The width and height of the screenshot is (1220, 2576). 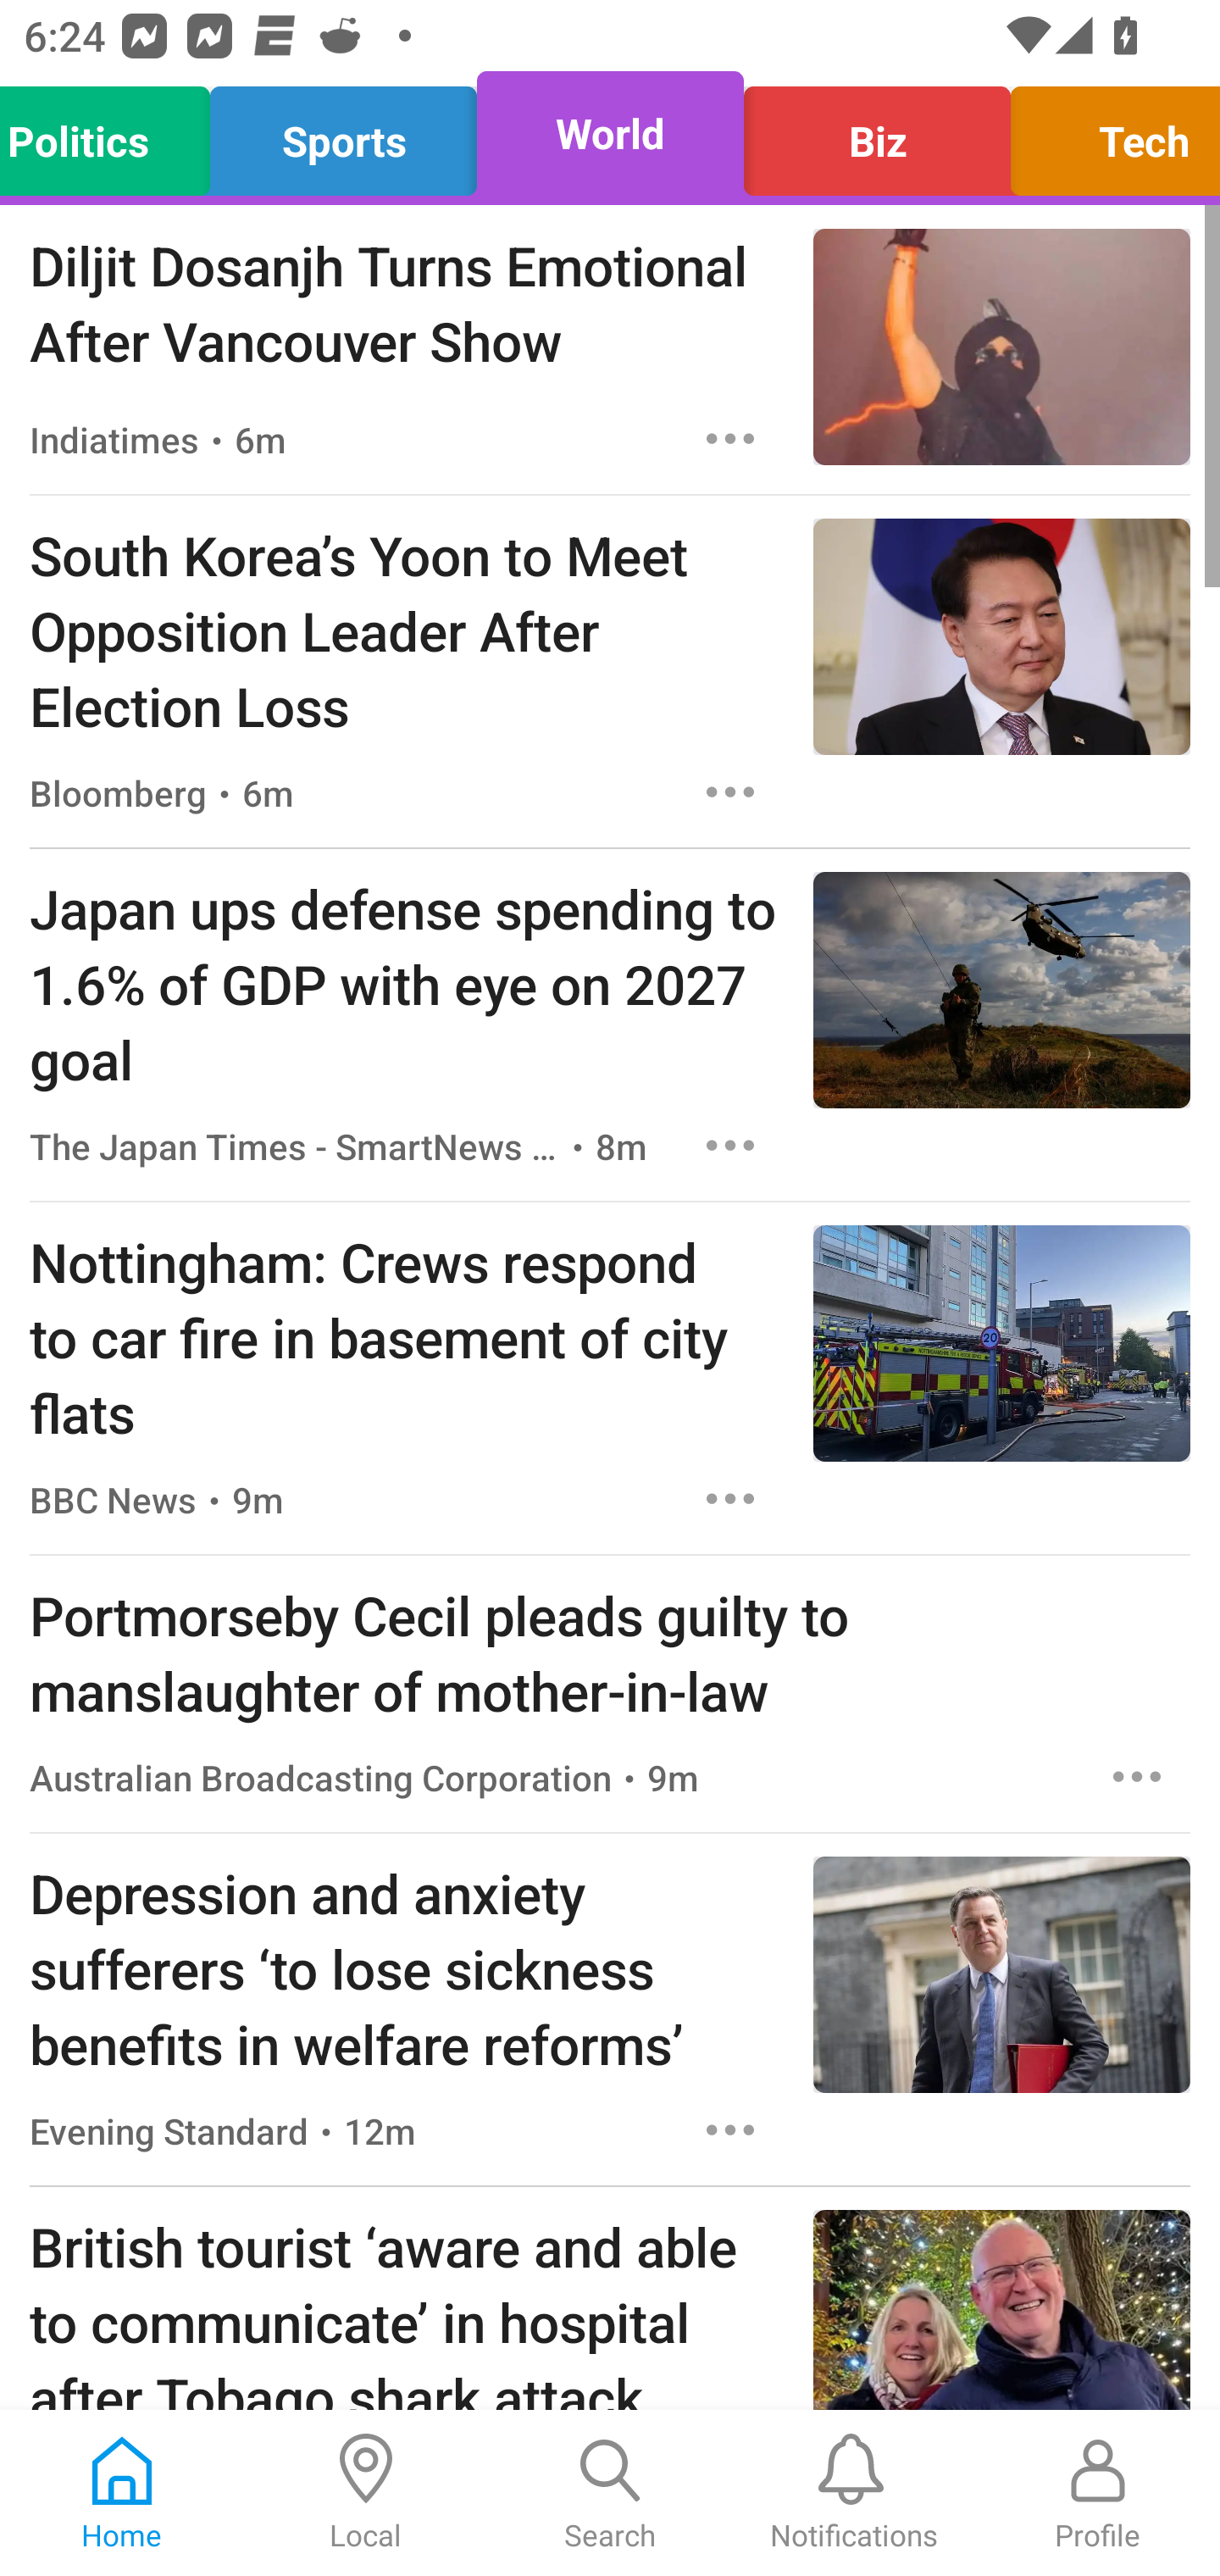 What do you see at coordinates (876, 134) in the screenshot?
I see `Biz` at bounding box center [876, 134].